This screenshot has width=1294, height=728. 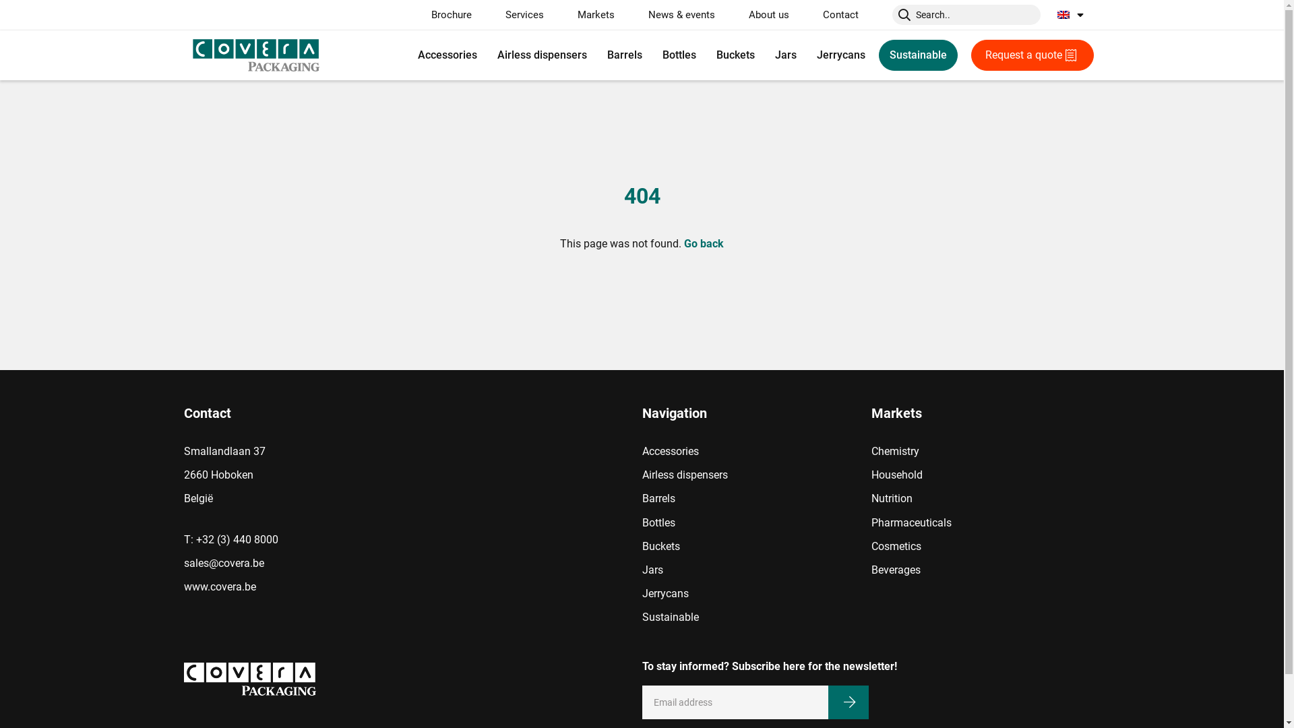 I want to click on Accessories, so click(x=670, y=452).